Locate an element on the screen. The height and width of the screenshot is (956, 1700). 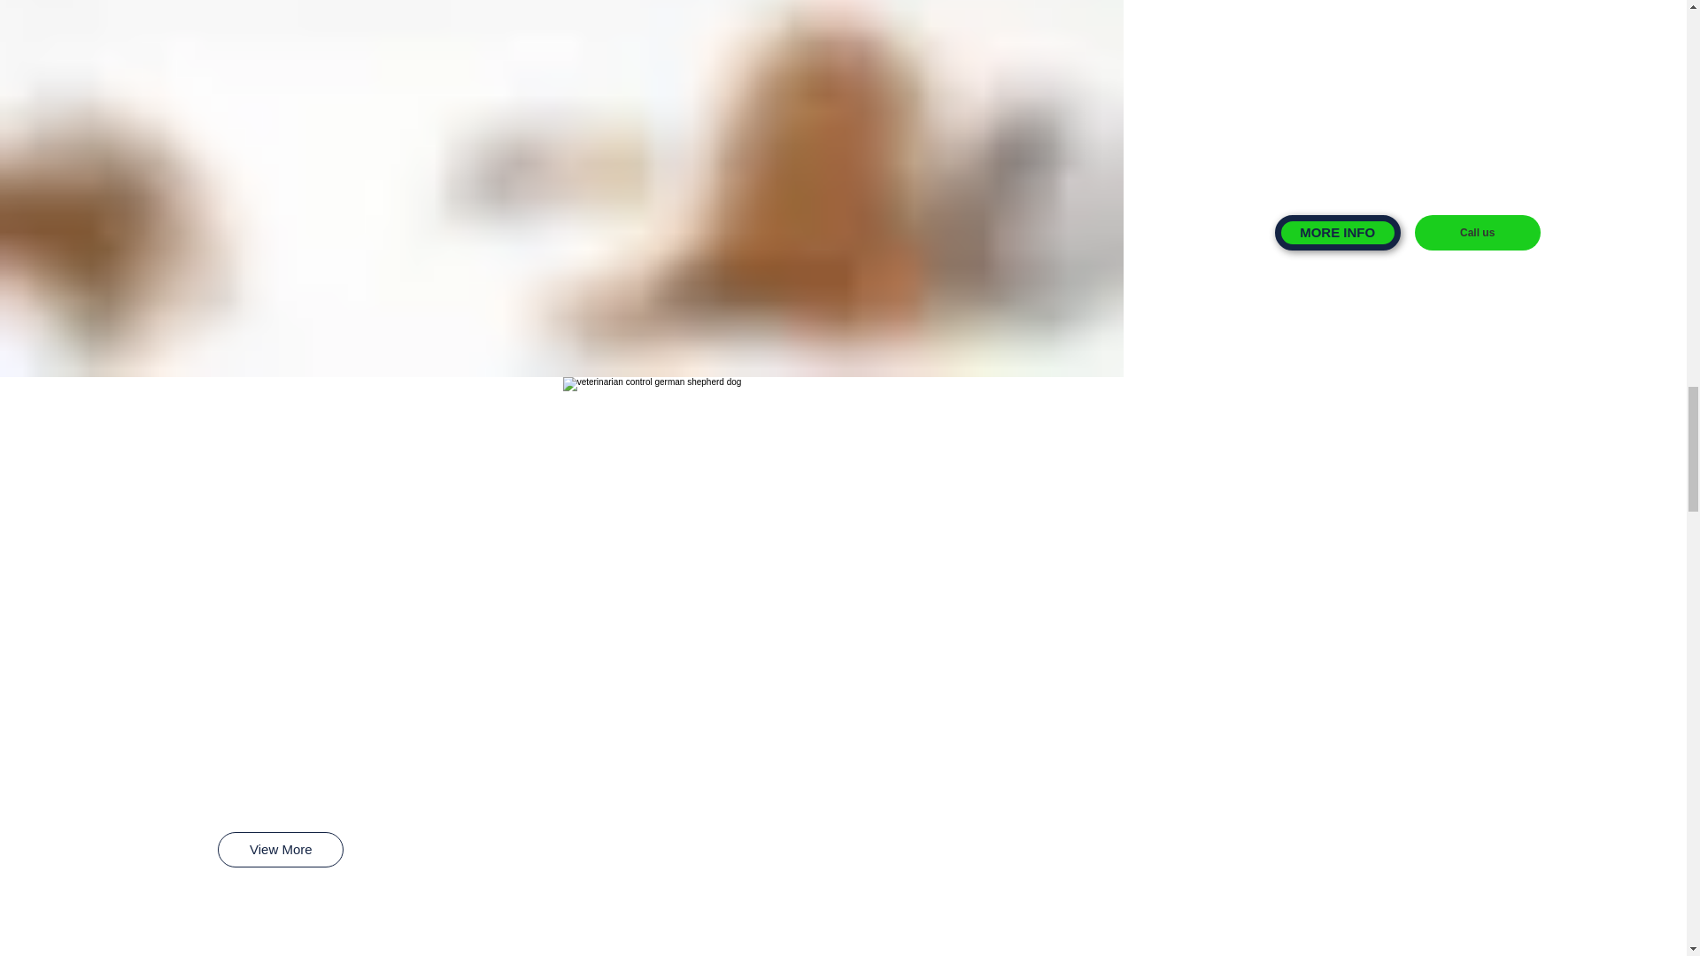
MORE INFO is located at coordinates (1338, 232).